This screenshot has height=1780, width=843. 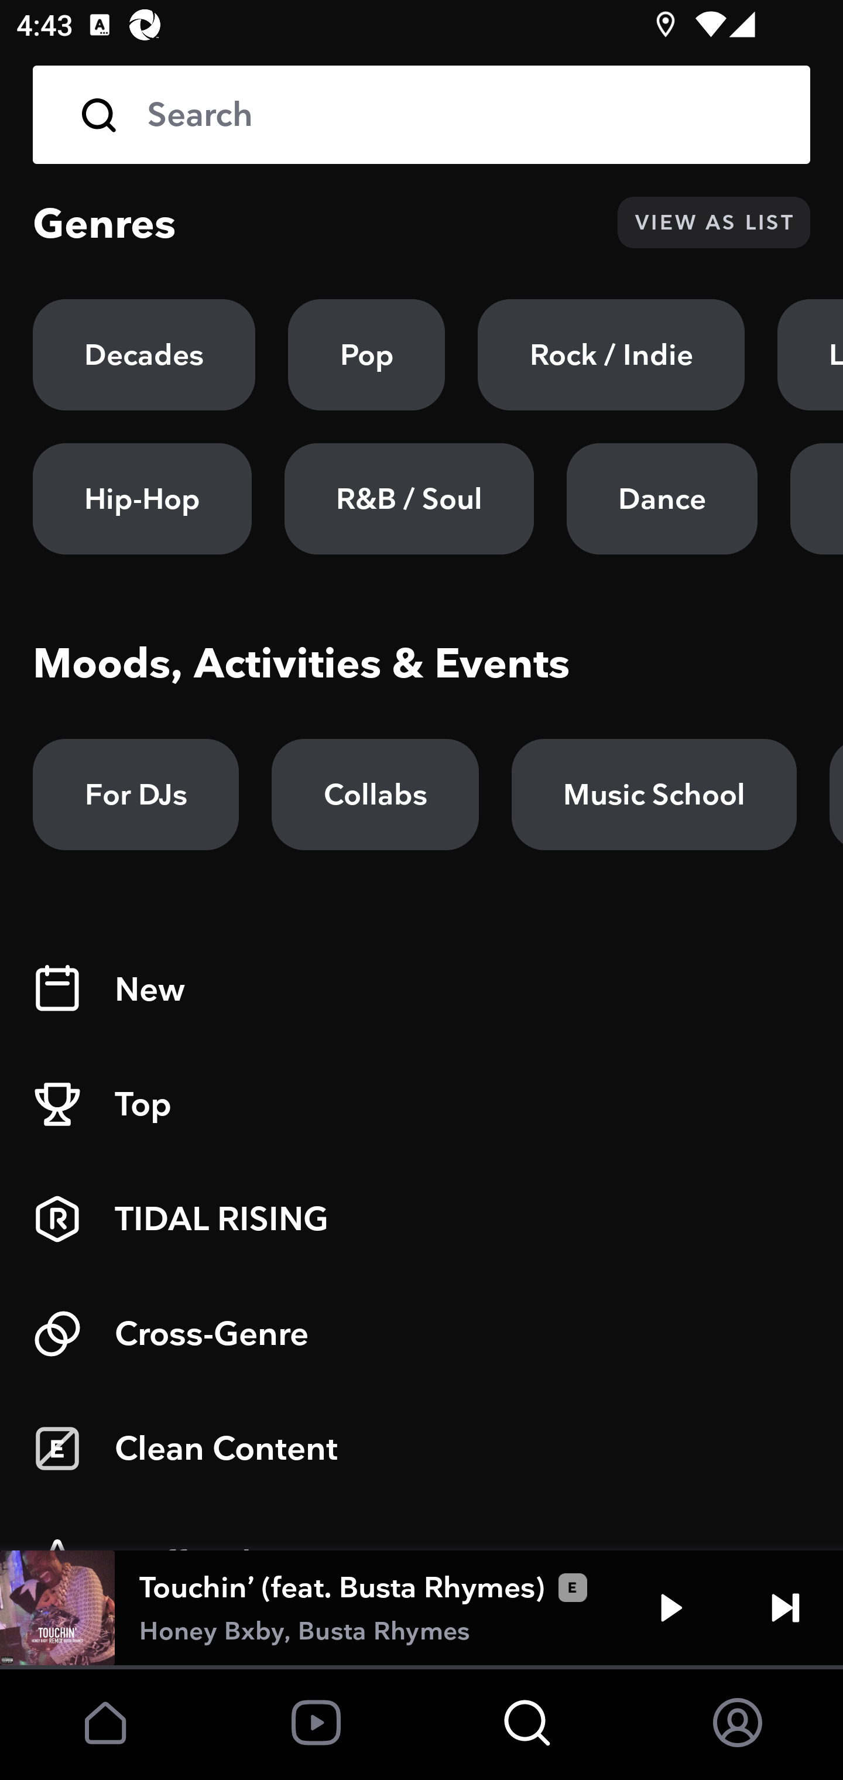 What do you see at coordinates (366, 355) in the screenshot?
I see `Pop` at bounding box center [366, 355].